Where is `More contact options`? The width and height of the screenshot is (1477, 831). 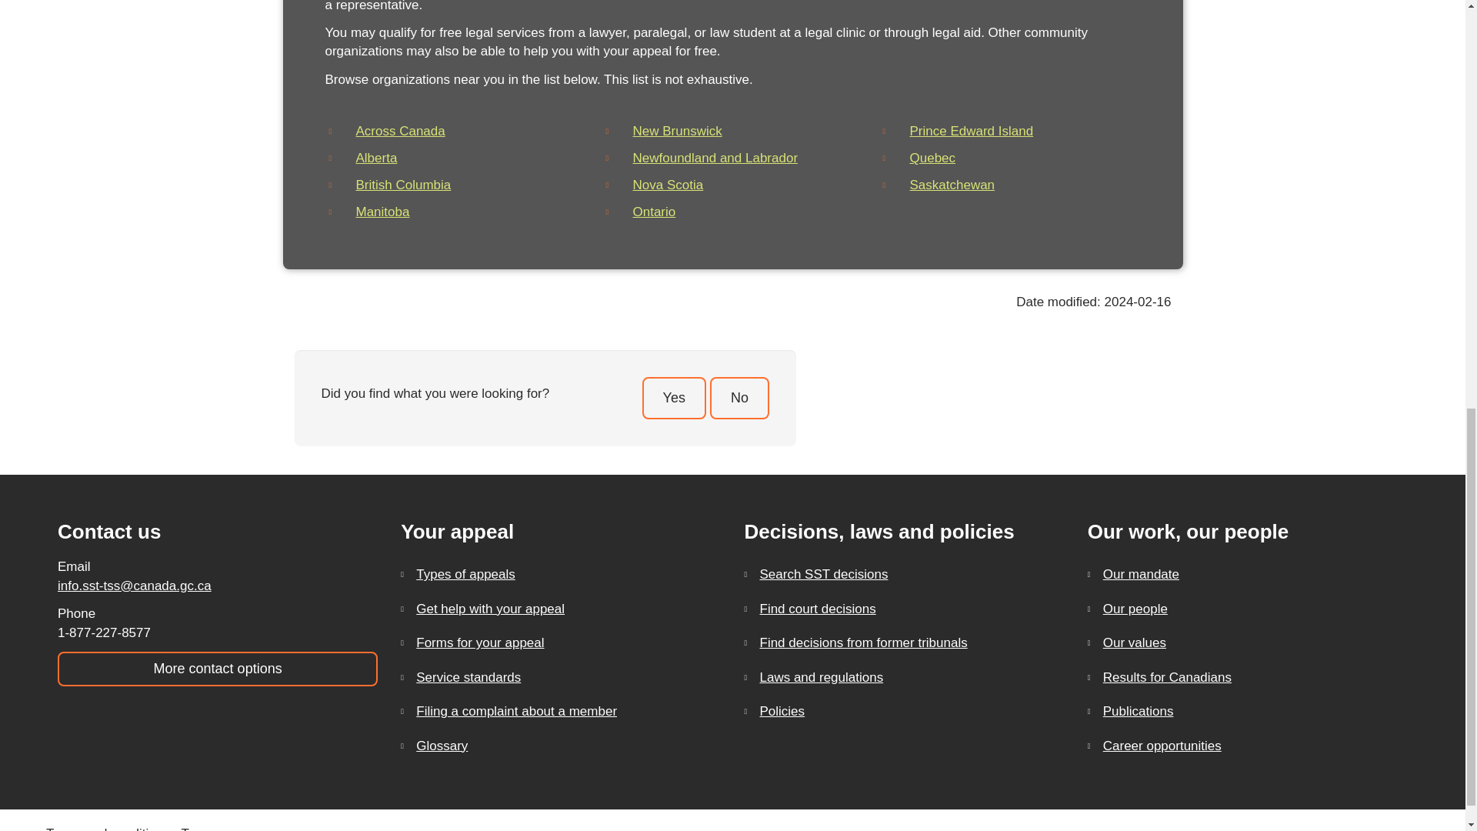 More contact options is located at coordinates (217, 669).